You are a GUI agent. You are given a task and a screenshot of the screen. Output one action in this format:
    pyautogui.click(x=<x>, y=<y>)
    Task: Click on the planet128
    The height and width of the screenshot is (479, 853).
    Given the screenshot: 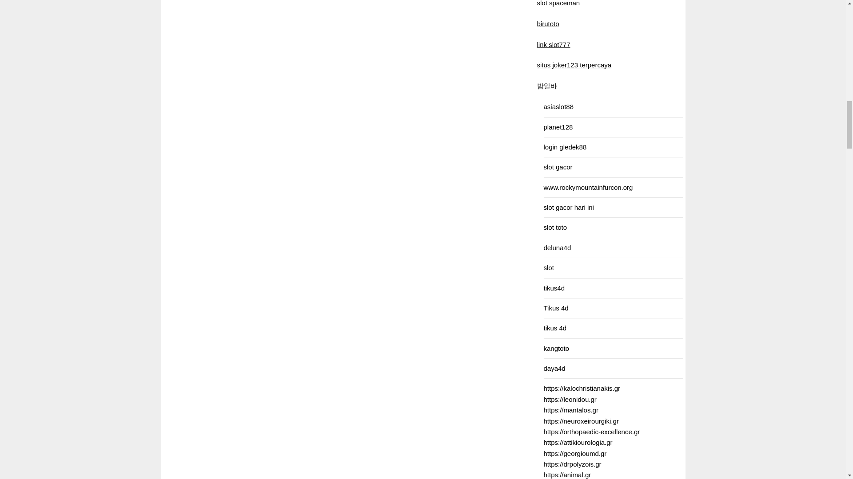 What is the action you would take?
    pyautogui.click(x=558, y=127)
    